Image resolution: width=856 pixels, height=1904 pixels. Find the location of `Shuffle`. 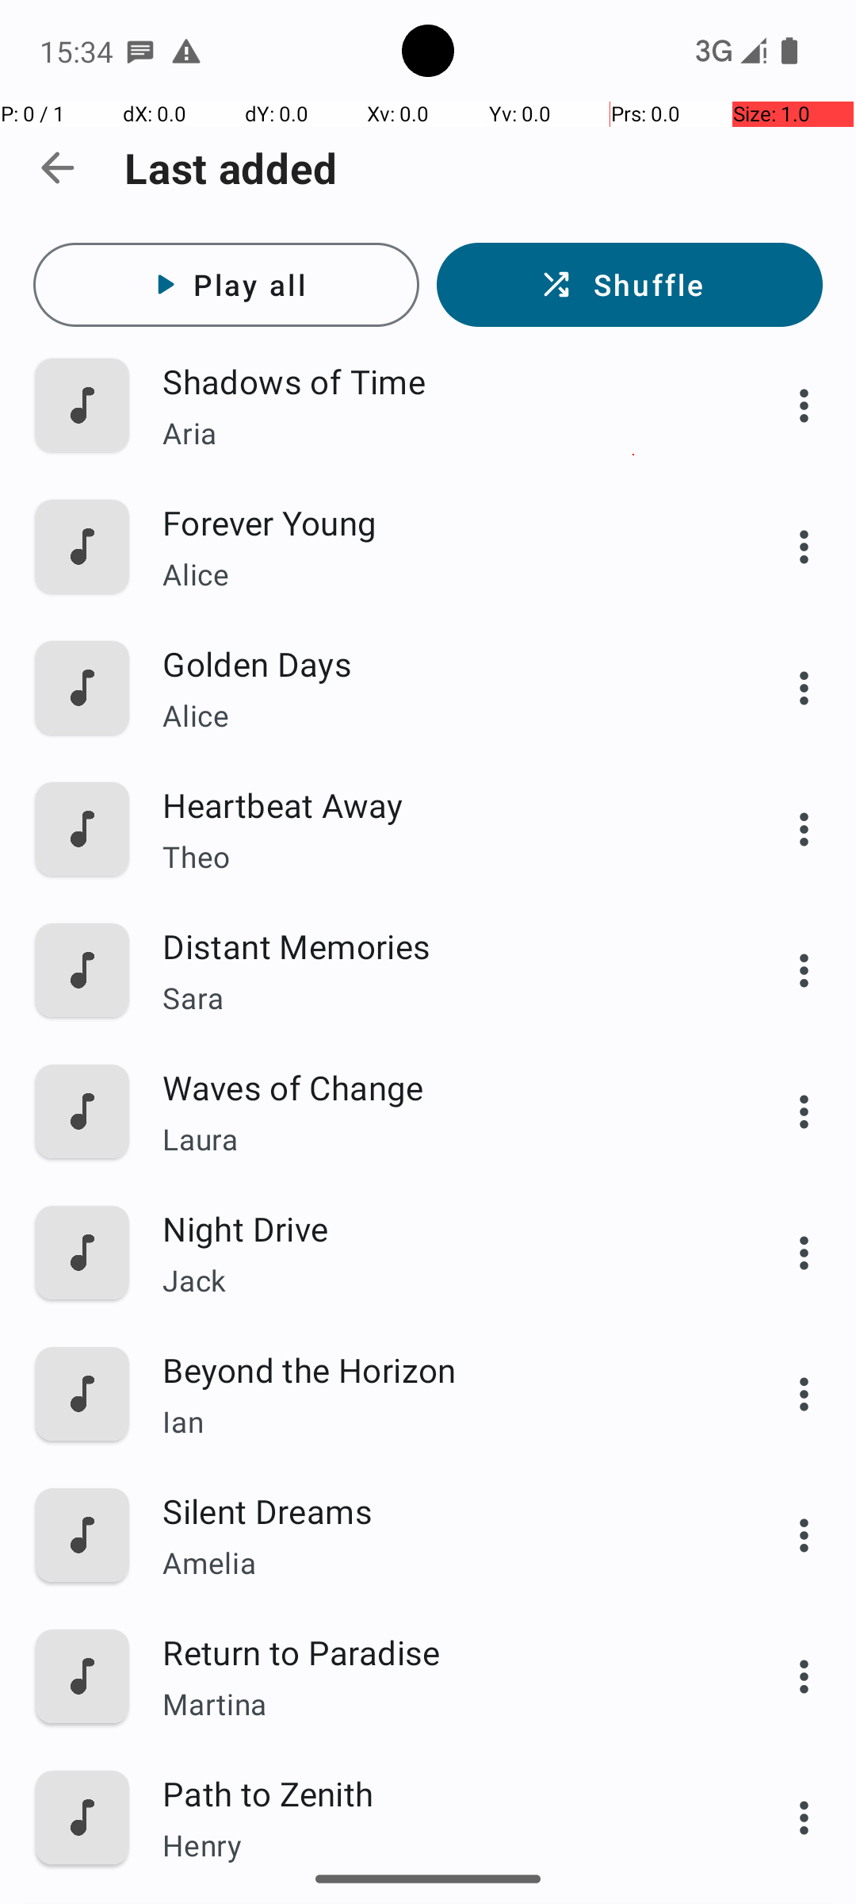

Shuffle is located at coordinates (629, 285).